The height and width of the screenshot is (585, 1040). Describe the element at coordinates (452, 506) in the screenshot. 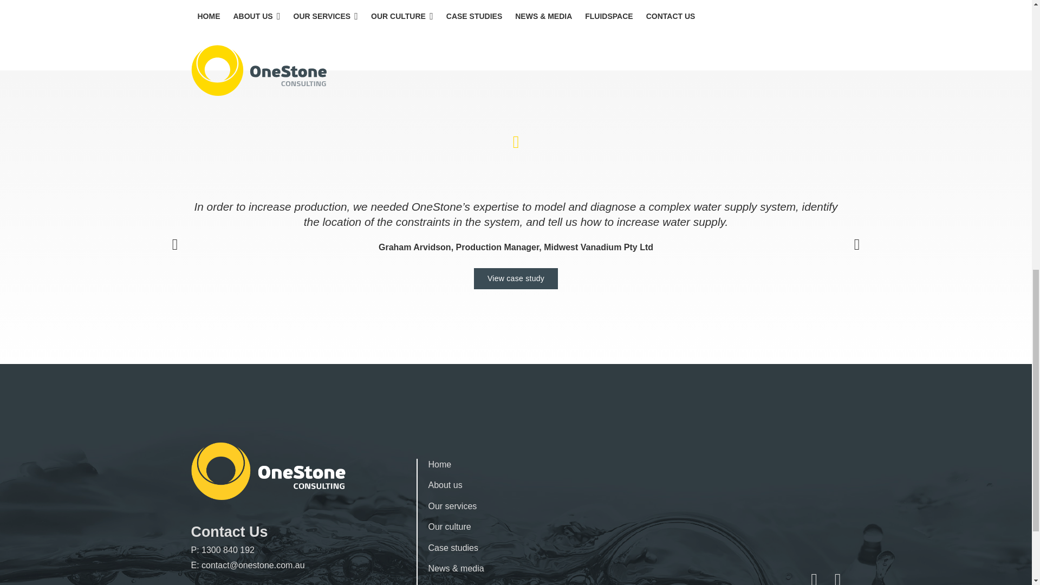

I see `Our services` at that location.